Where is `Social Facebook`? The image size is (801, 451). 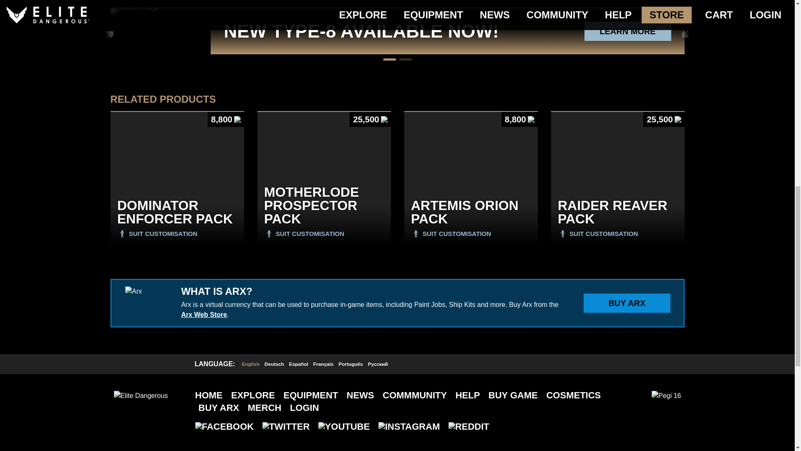 Social Facebook is located at coordinates (224, 426).